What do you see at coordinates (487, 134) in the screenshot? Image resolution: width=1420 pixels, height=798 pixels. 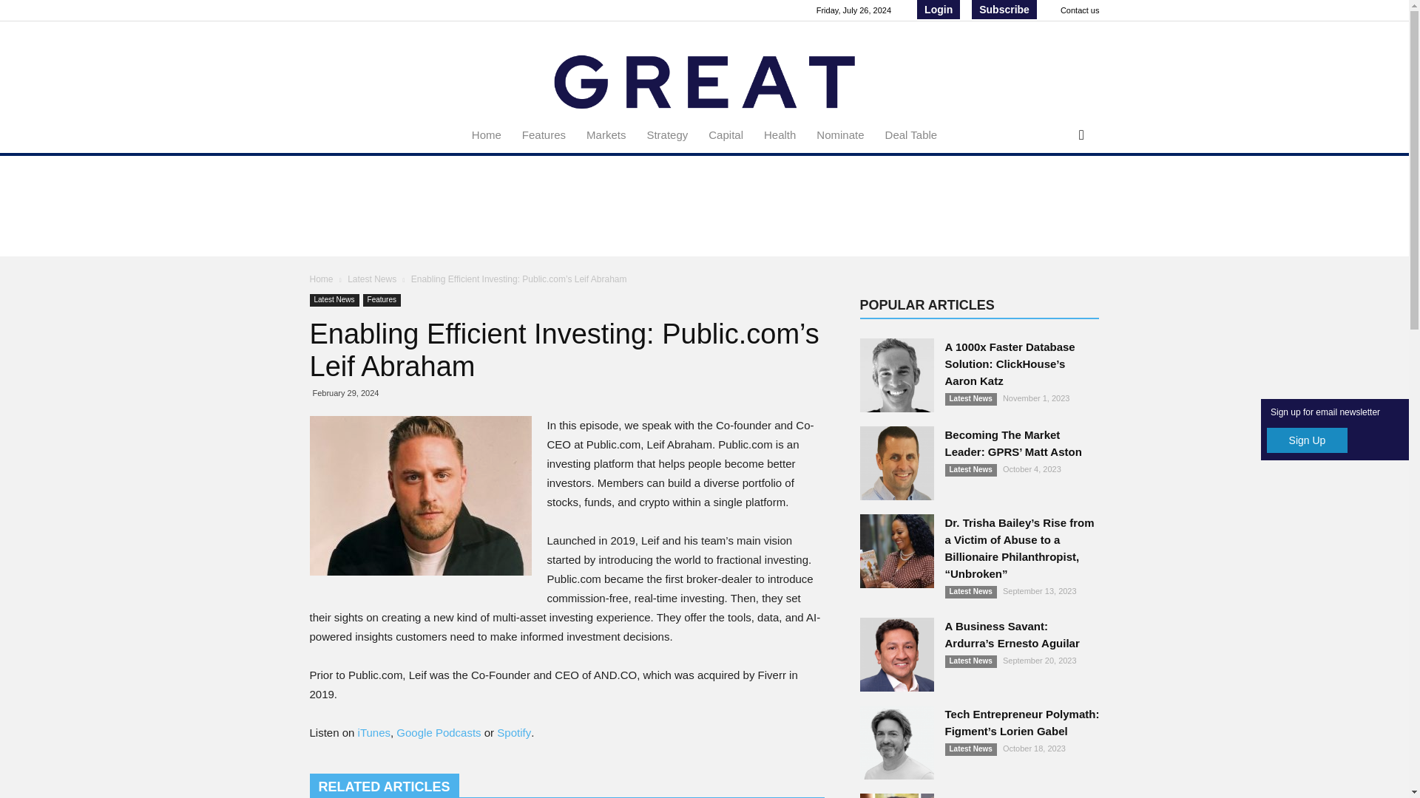 I see `Home` at bounding box center [487, 134].